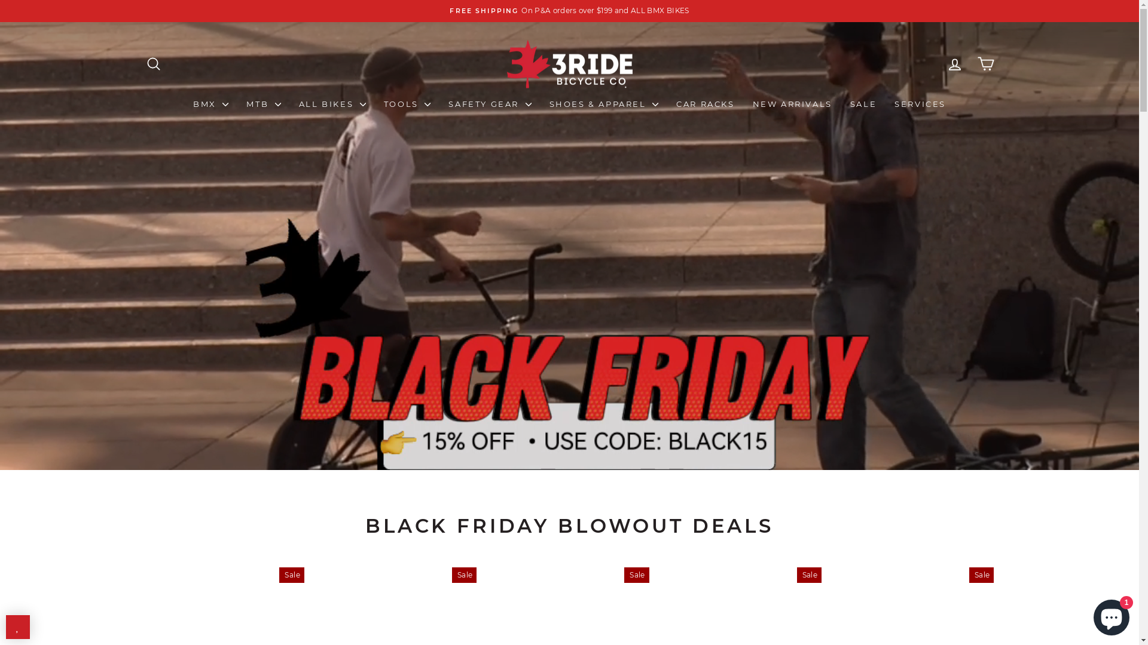 This screenshot has width=1148, height=645. Describe the element at coordinates (985, 63) in the screenshot. I see `CART` at that location.